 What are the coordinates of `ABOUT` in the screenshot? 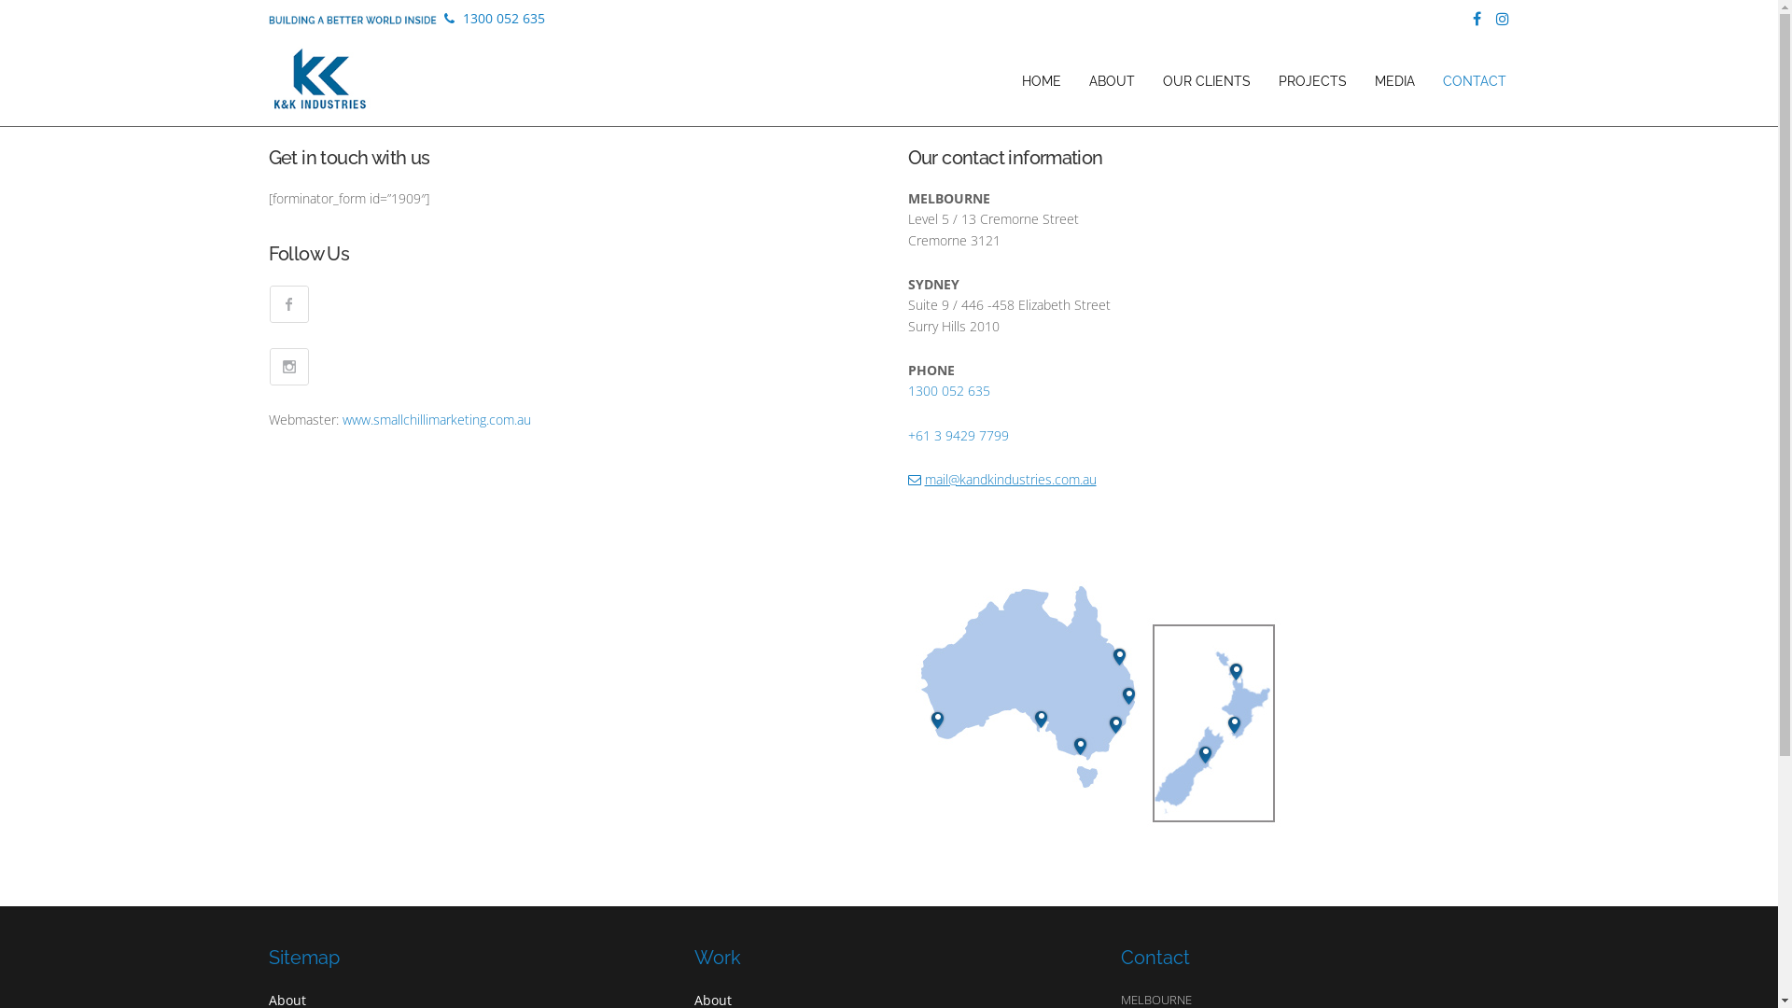 It's located at (1111, 81).